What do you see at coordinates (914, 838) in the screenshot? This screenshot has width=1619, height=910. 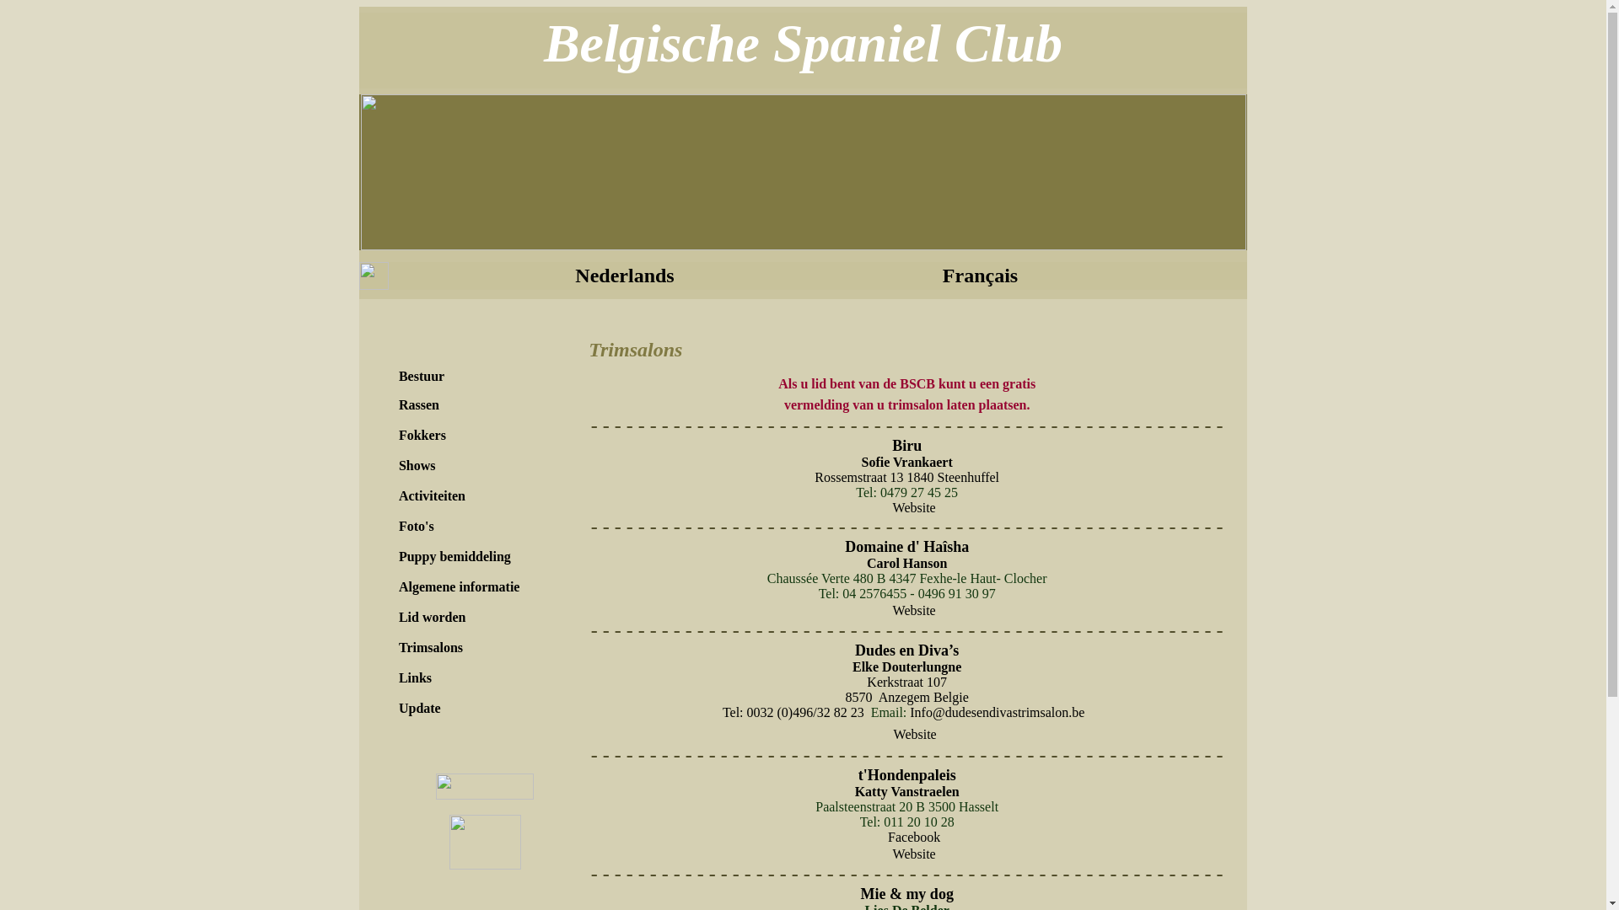 I see `Facebook` at bounding box center [914, 838].